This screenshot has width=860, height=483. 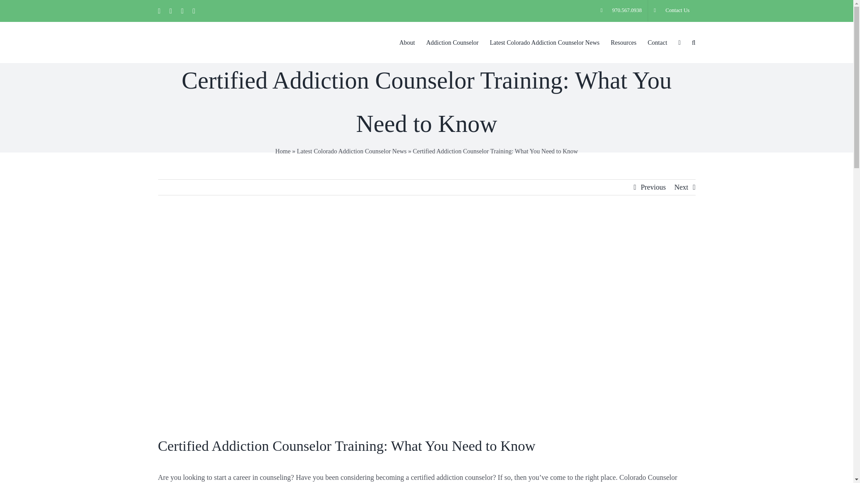 What do you see at coordinates (545, 42) in the screenshot?
I see `Latest Colorado Addiction Counselor News` at bounding box center [545, 42].